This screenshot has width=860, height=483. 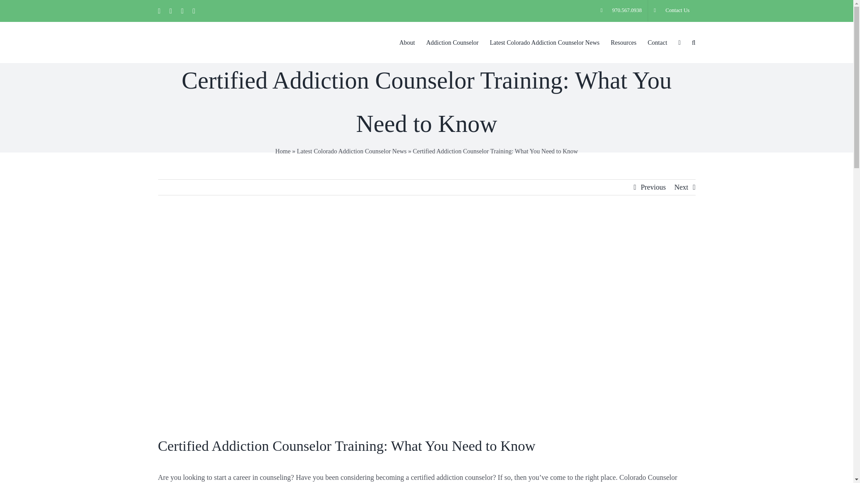 What do you see at coordinates (545, 42) in the screenshot?
I see `Latest Colorado Addiction Counselor News` at bounding box center [545, 42].